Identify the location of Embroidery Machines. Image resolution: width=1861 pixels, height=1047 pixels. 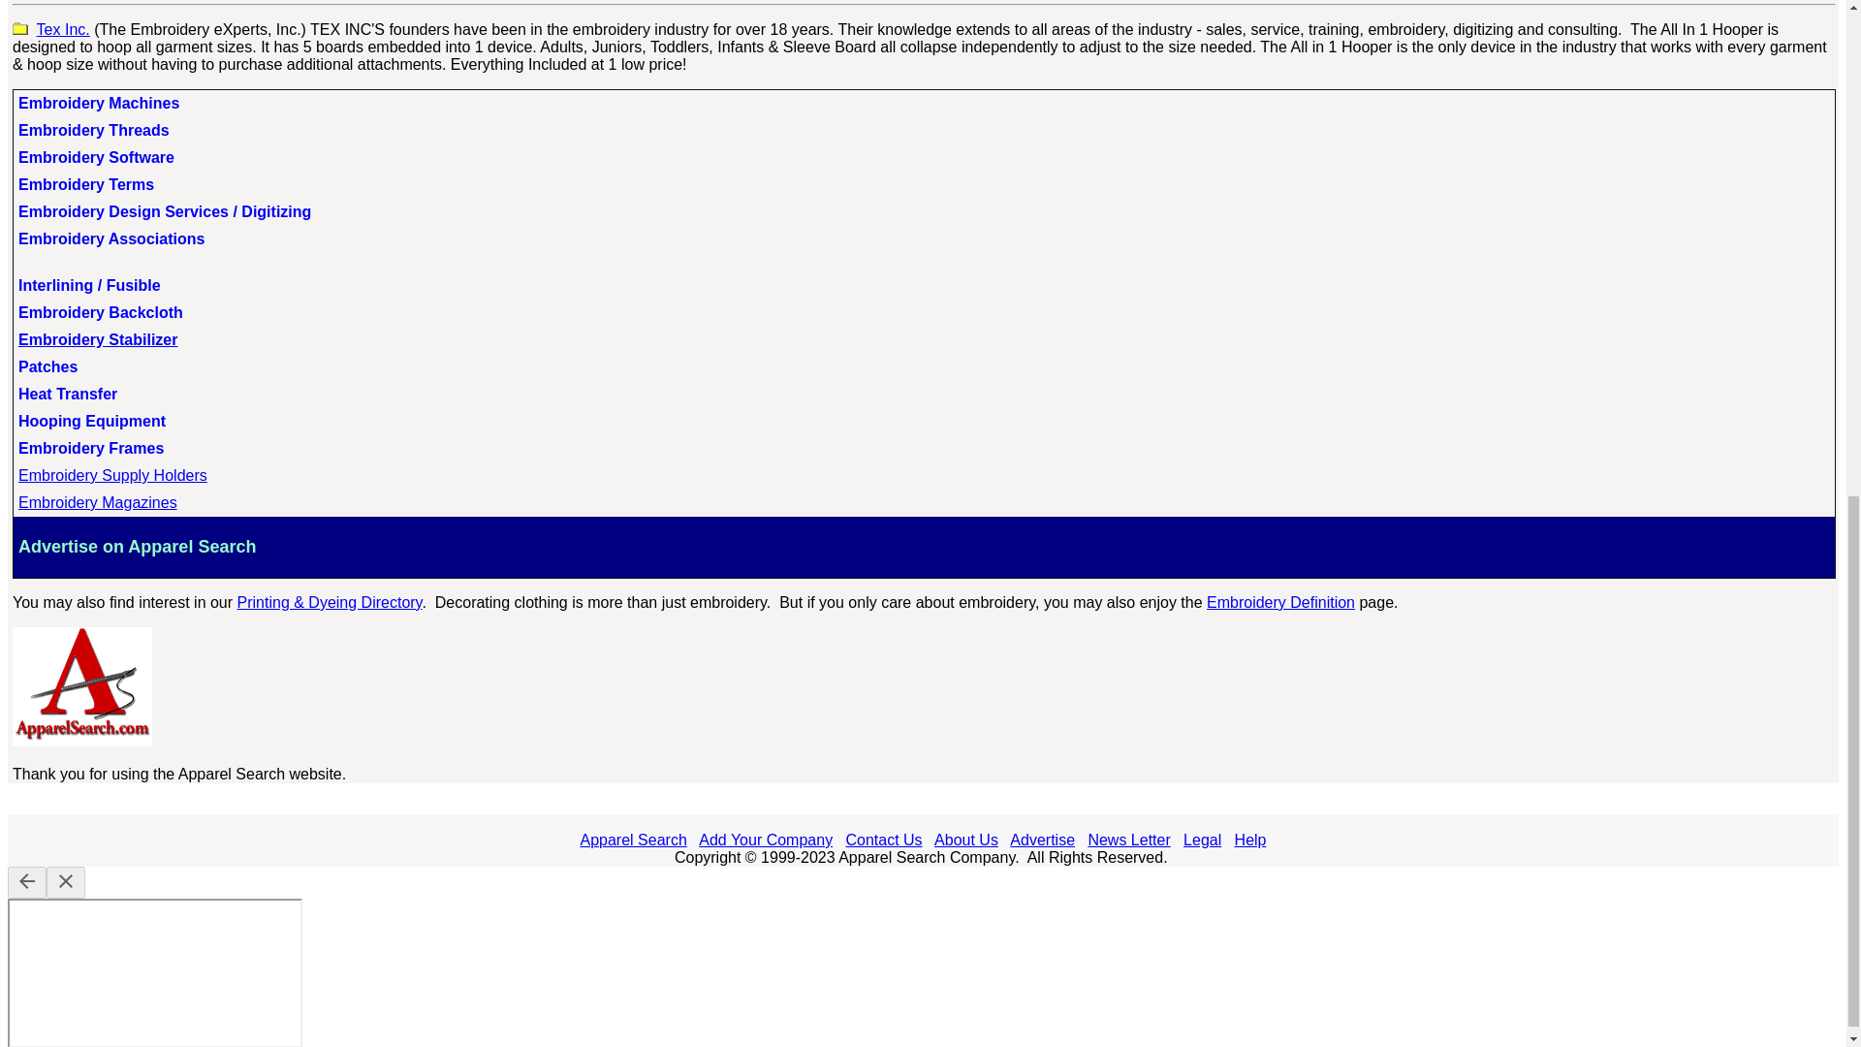
(99, 103).